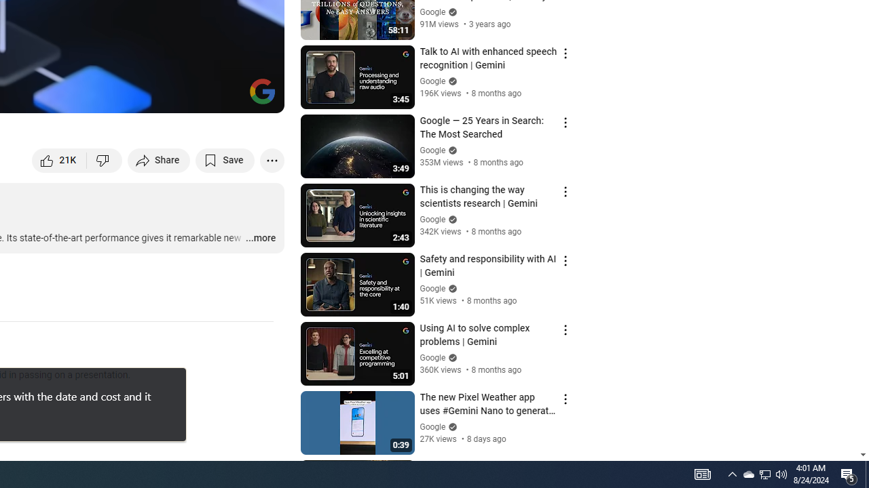 This screenshot has height=488, width=869. I want to click on Theater mode (t), so click(227, 96).